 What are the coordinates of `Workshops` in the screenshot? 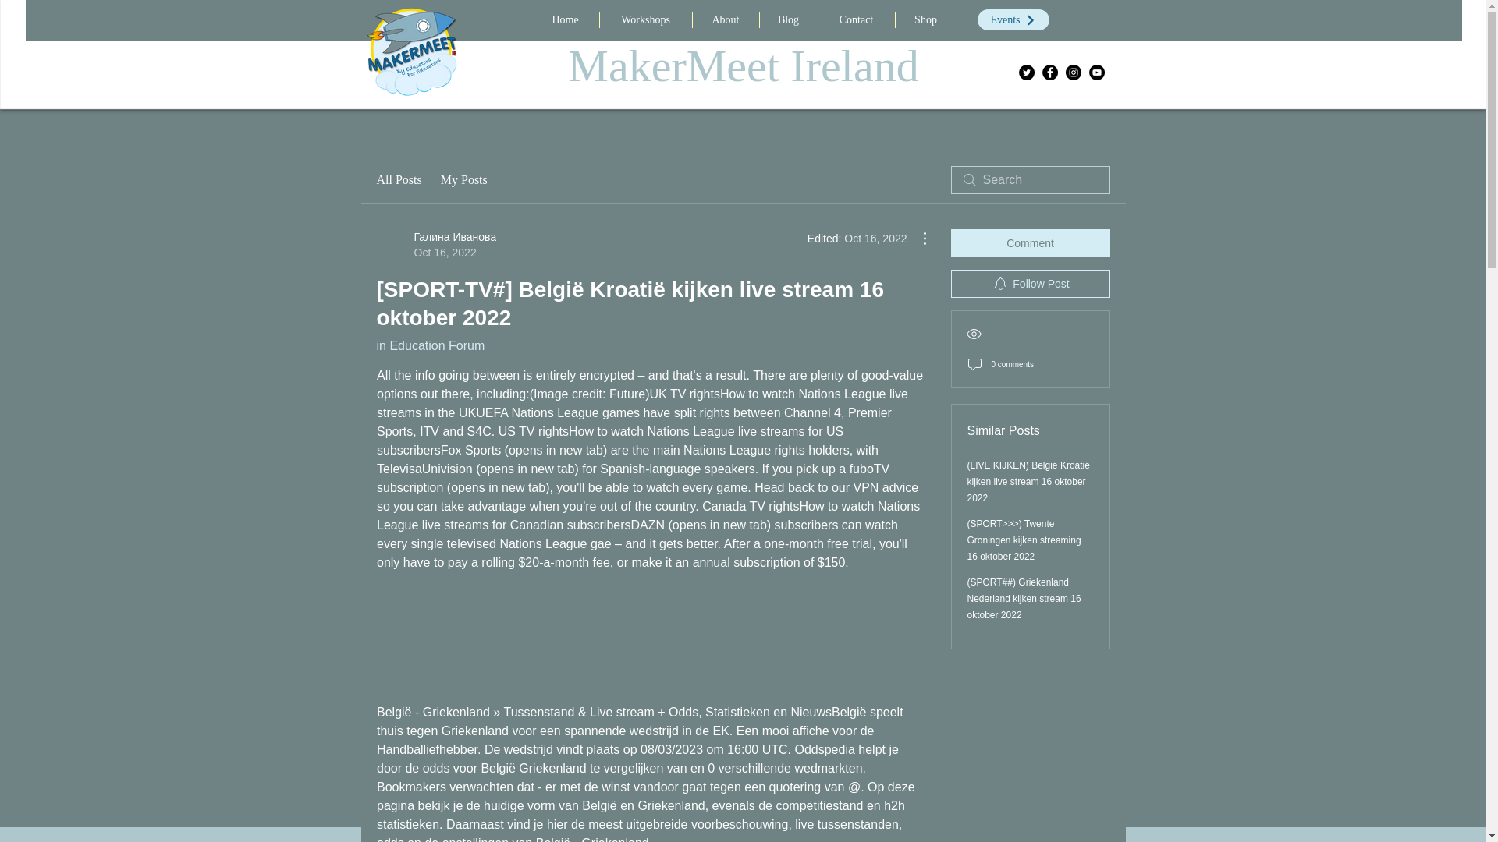 It's located at (644, 20).